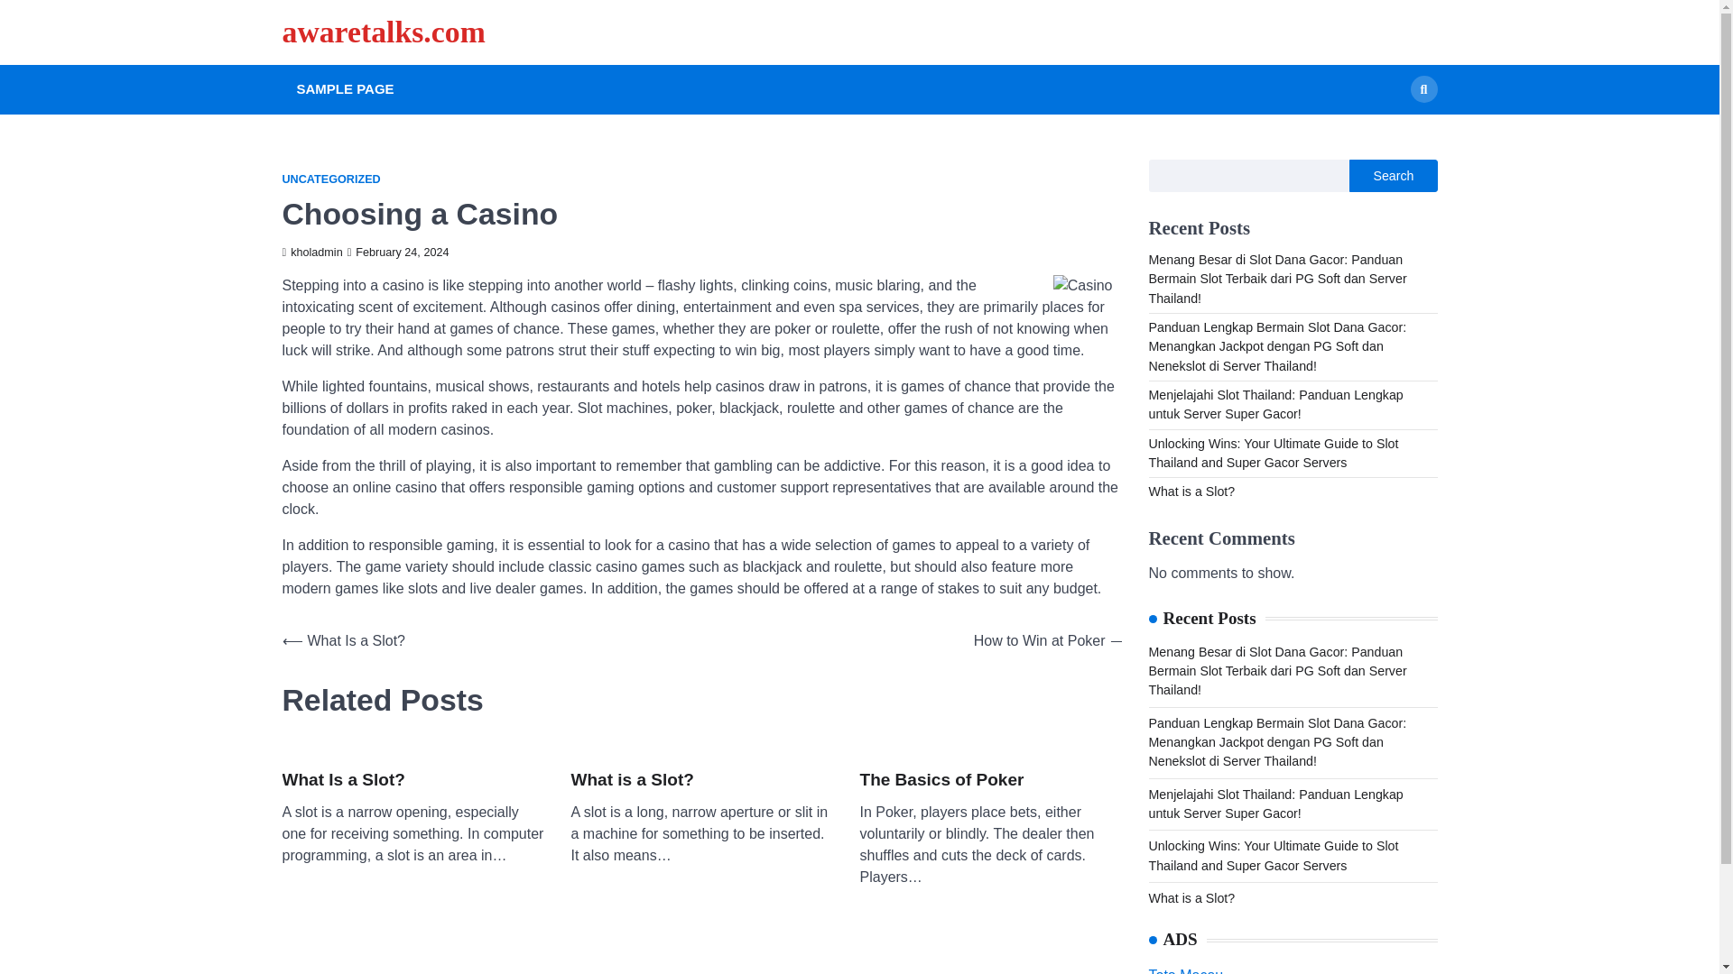 The width and height of the screenshot is (1733, 974). What do you see at coordinates (330, 180) in the screenshot?
I see `UNCATEGORIZED` at bounding box center [330, 180].